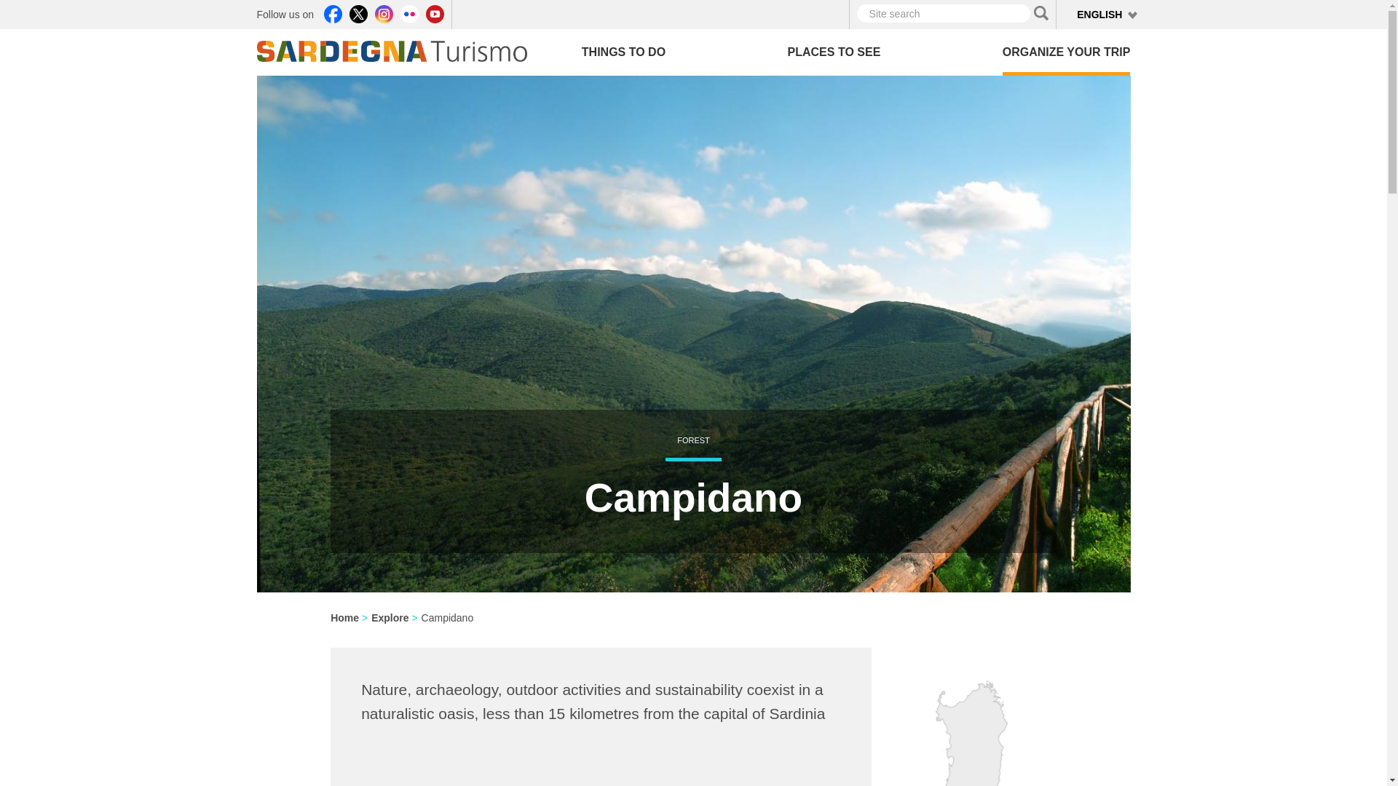 The image size is (1398, 786). What do you see at coordinates (834, 52) in the screenshot?
I see `PLACES TO SEE` at bounding box center [834, 52].